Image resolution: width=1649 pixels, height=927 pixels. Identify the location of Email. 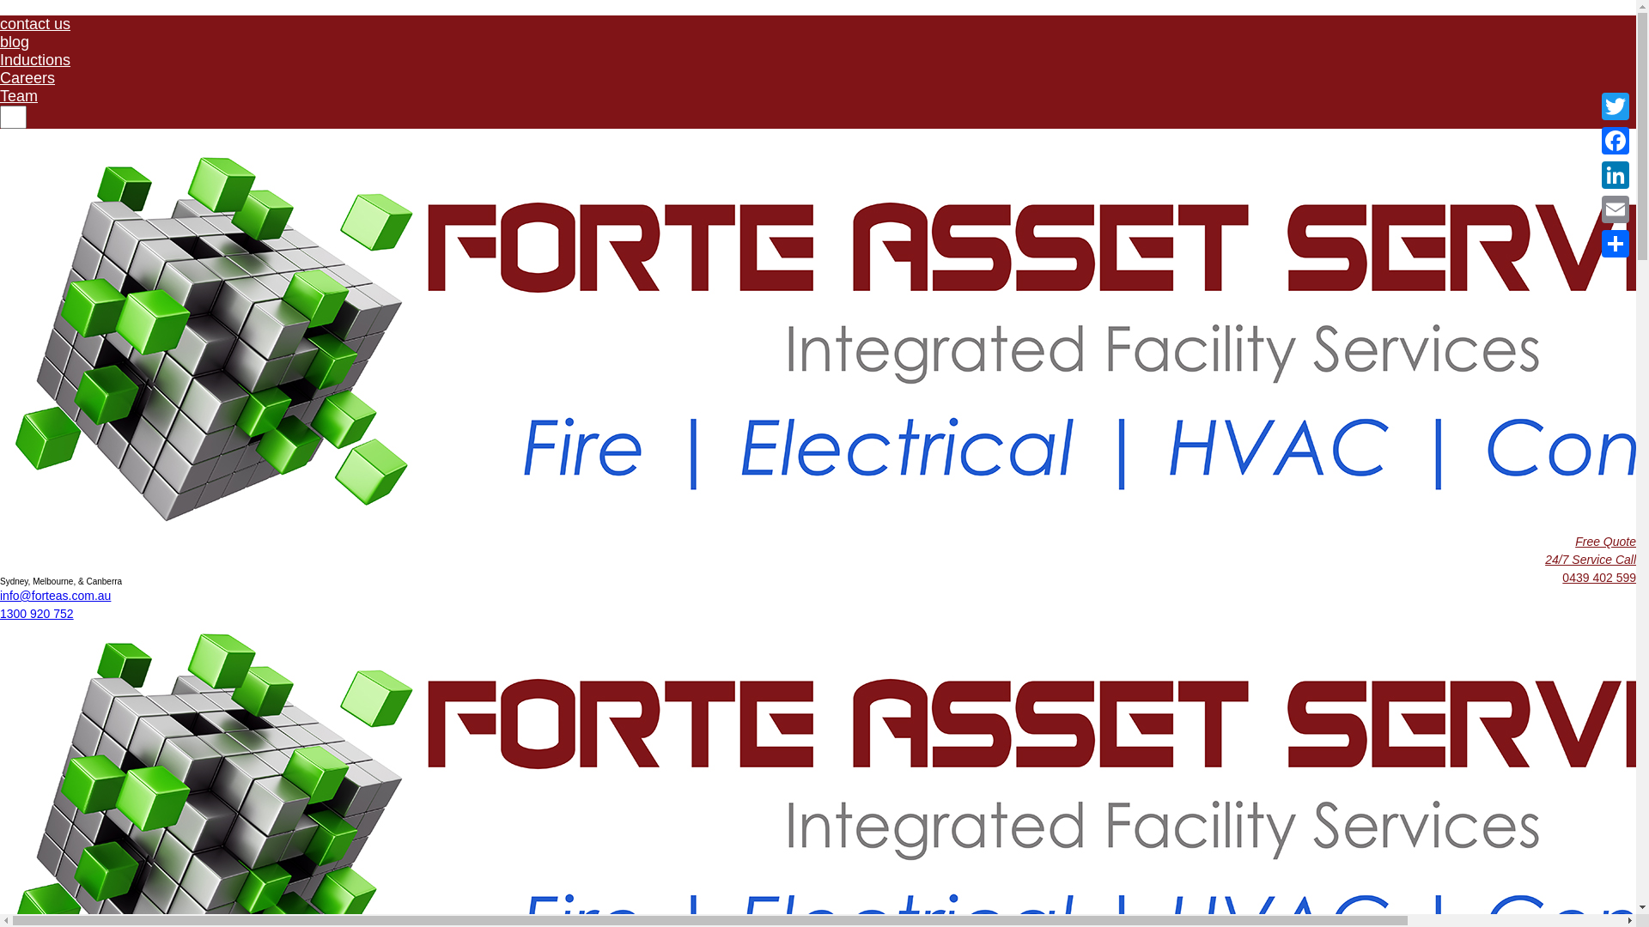
(1616, 209).